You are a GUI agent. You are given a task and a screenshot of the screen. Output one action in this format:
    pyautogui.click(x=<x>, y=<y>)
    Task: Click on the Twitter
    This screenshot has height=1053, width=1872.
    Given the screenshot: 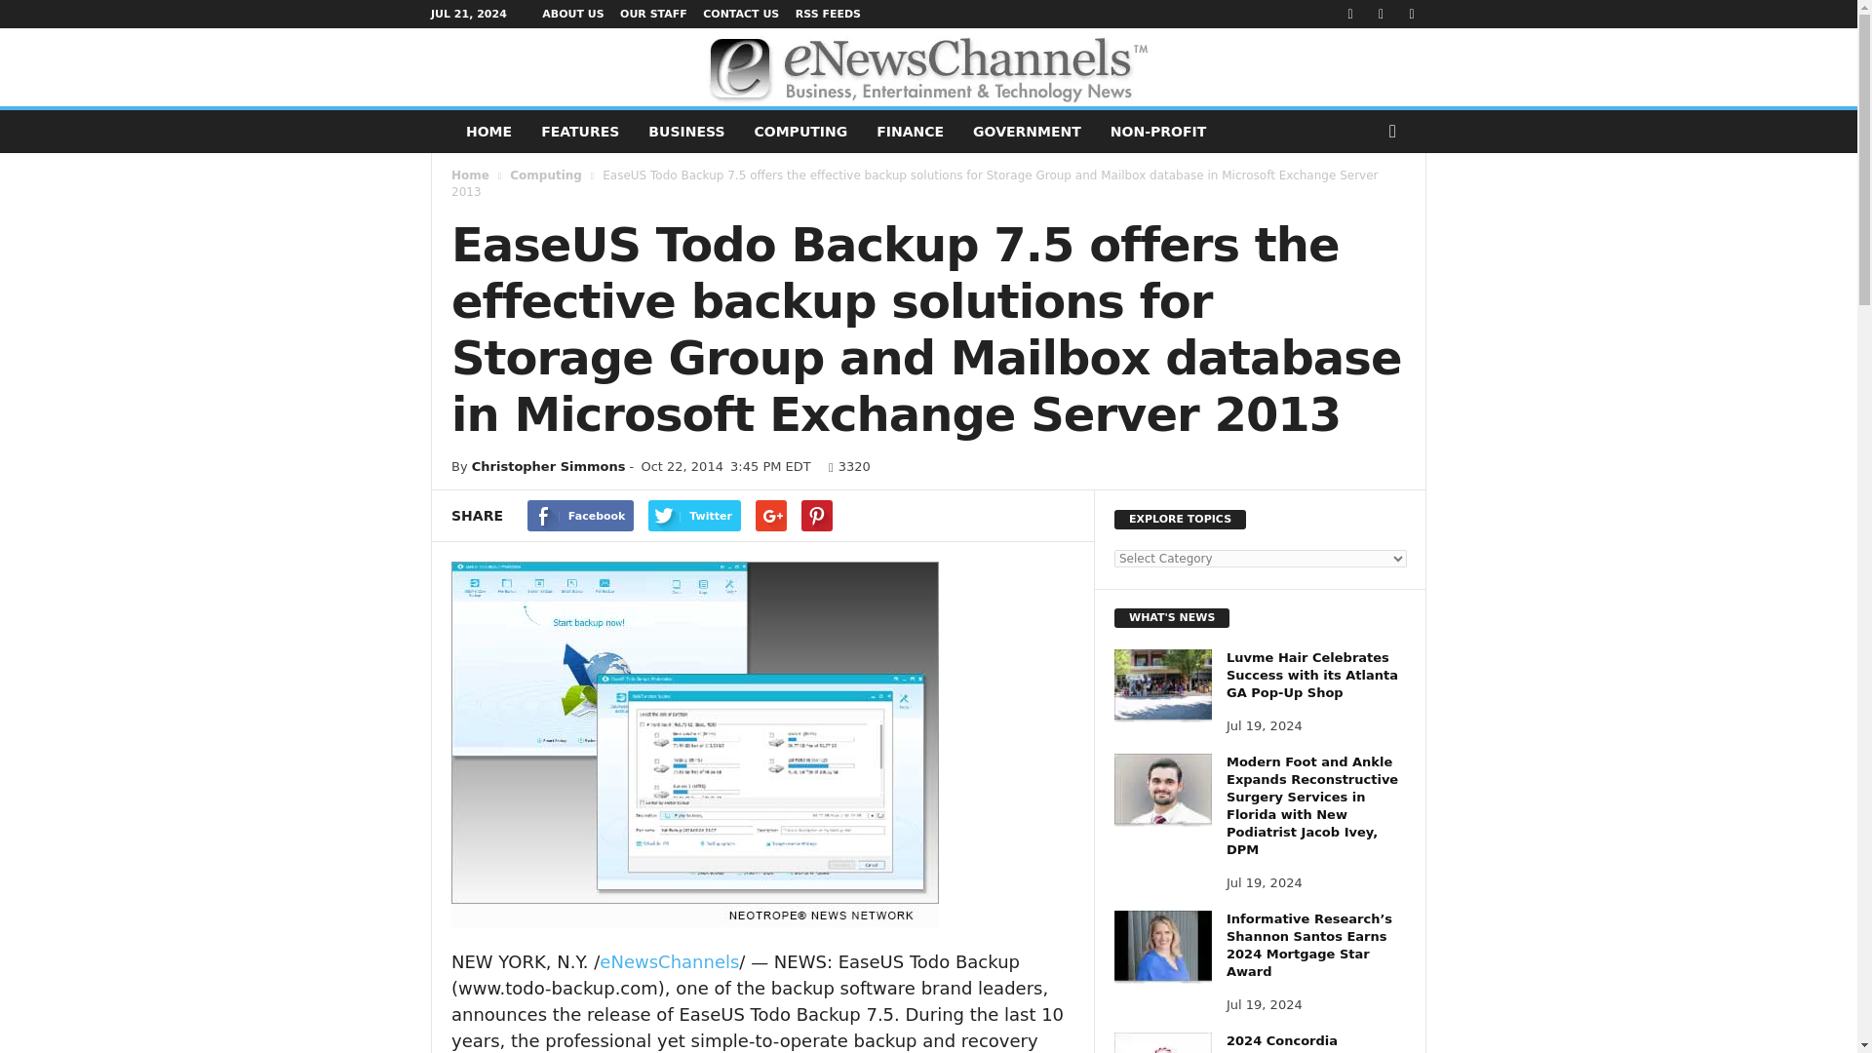 What is the action you would take?
    pyautogui.click(x=694, y=516)
    